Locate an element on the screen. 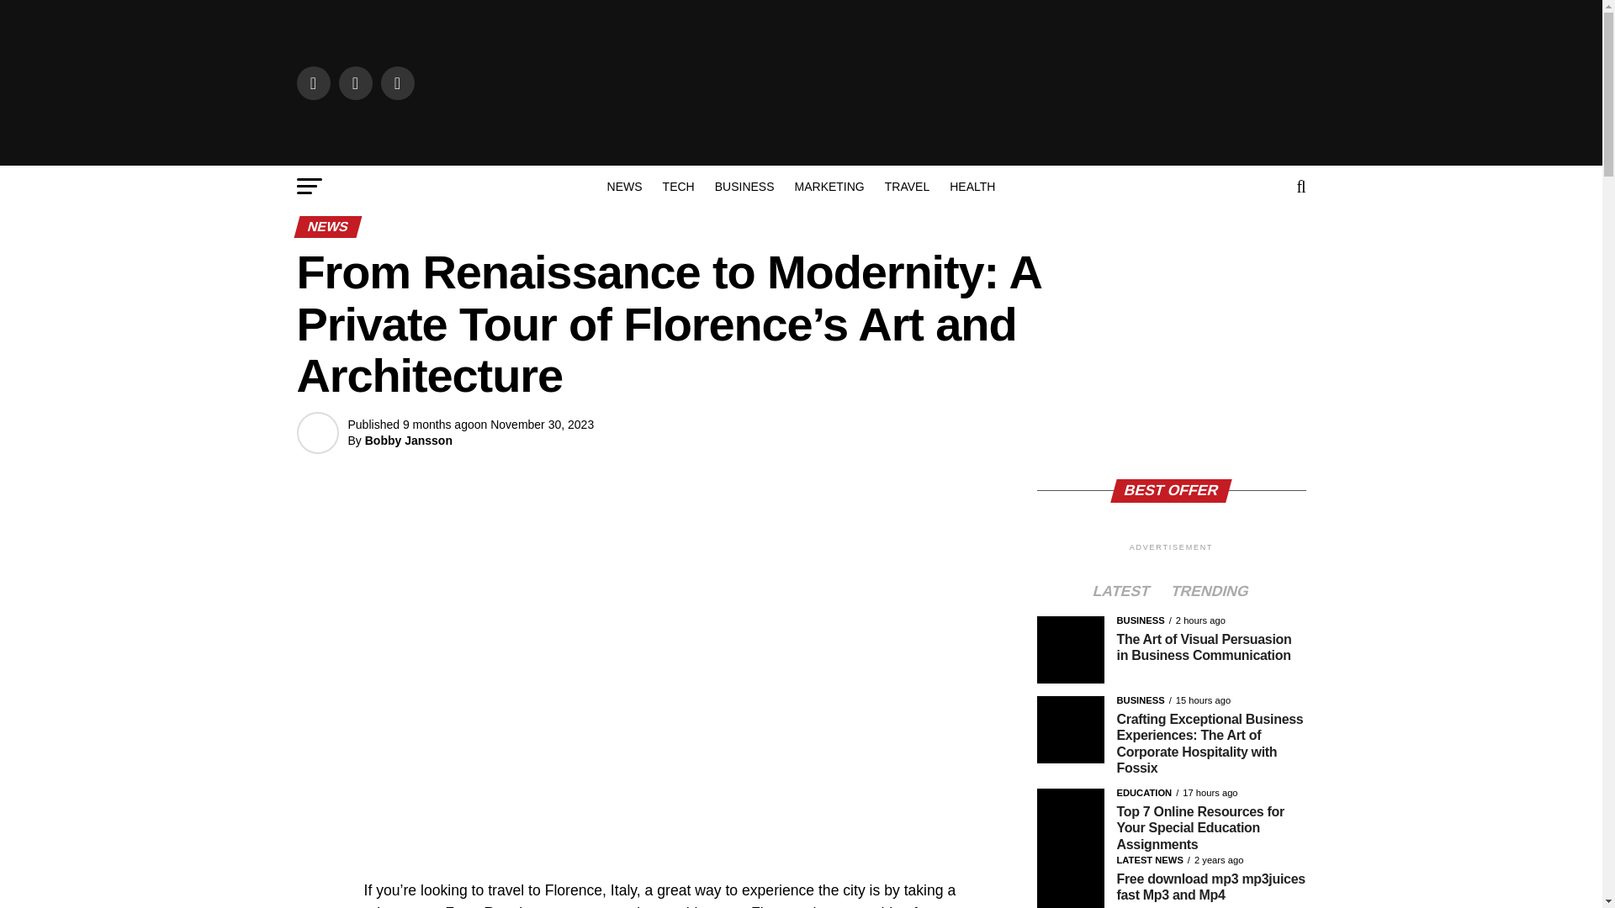  TECH is located at coordinates (678, 187).